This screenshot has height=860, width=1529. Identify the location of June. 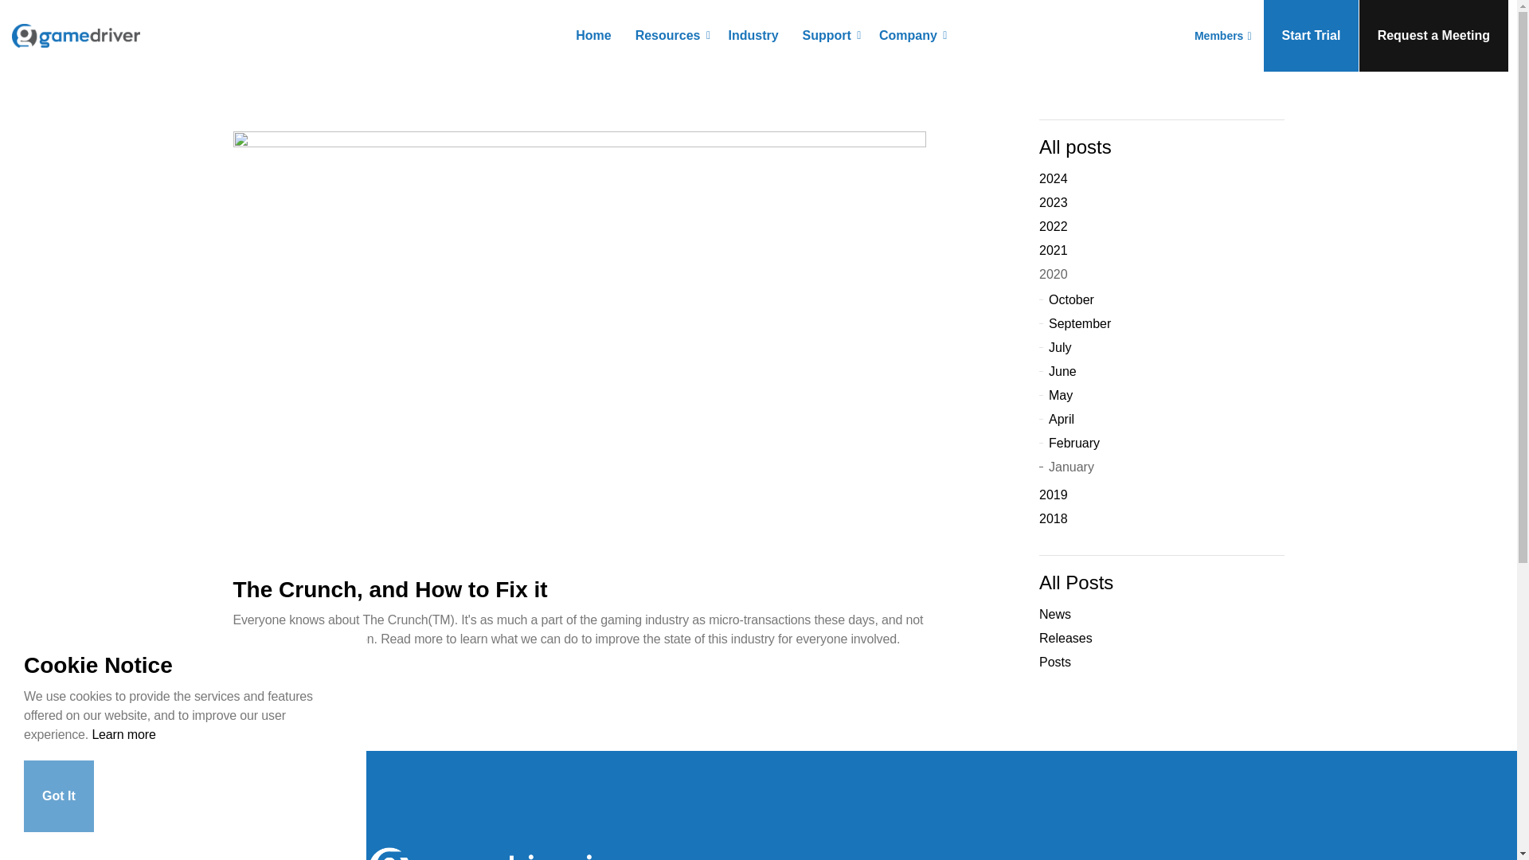
(1161, 371).